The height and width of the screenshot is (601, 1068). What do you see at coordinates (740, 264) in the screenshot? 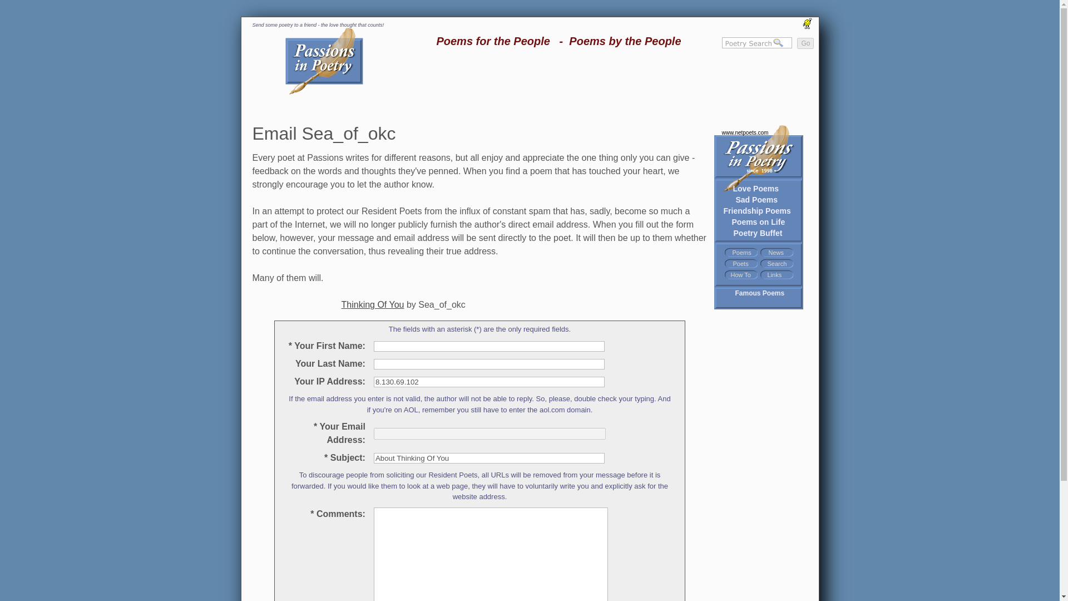
I see `Find an Author` at bounding box center [740, 264].